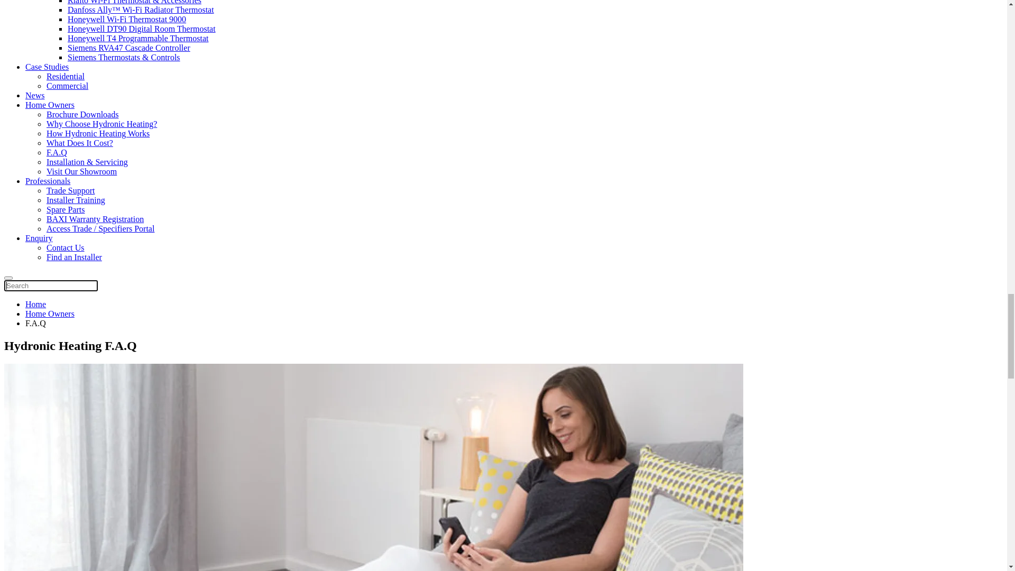 Image resolution: width=1015 pixels, height=571 pixels. What do you see at coordinates (80, 173) in the screenshot?
I see `Commercial Boilers` at bounding box center [80, 173].